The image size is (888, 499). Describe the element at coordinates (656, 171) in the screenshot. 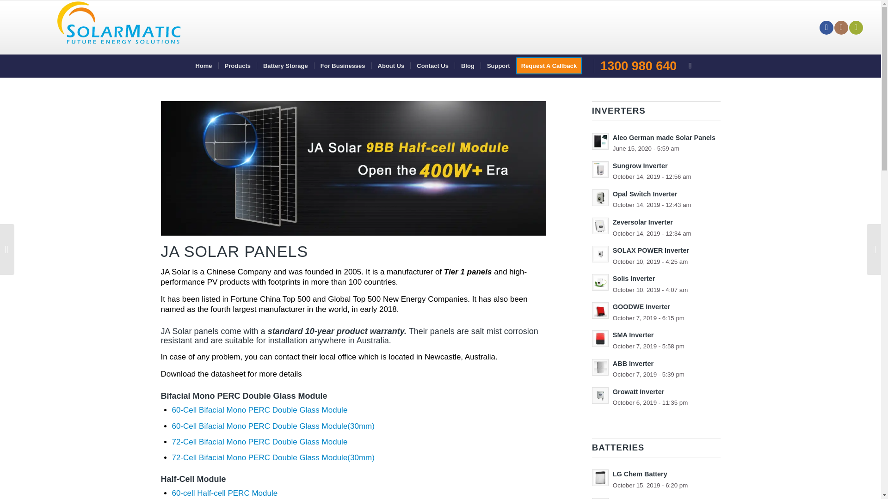

I see `Sungrow Inverter` at that location.